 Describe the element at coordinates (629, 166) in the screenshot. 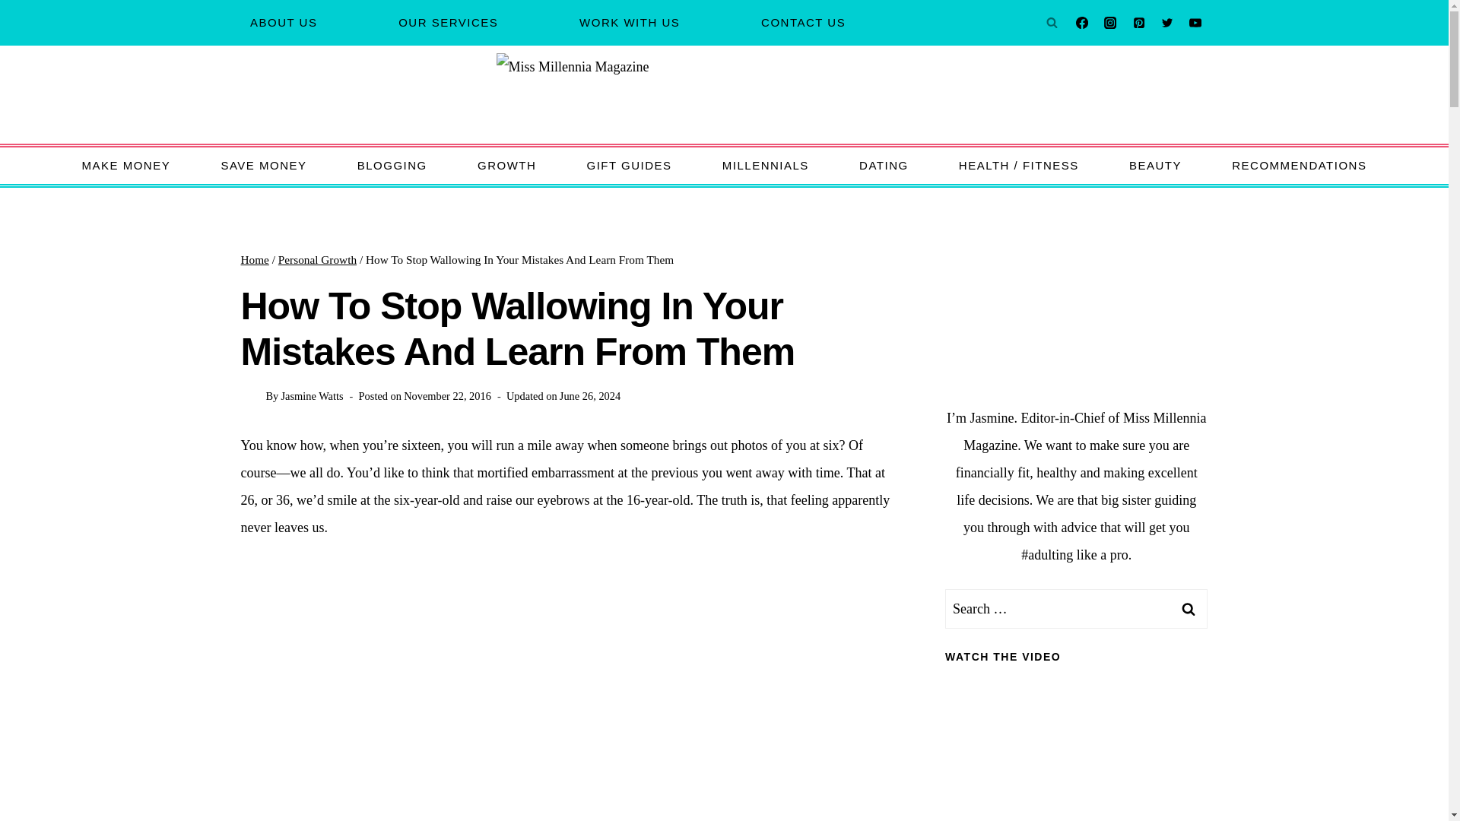

I see `GIFT GUIDES` at that location.